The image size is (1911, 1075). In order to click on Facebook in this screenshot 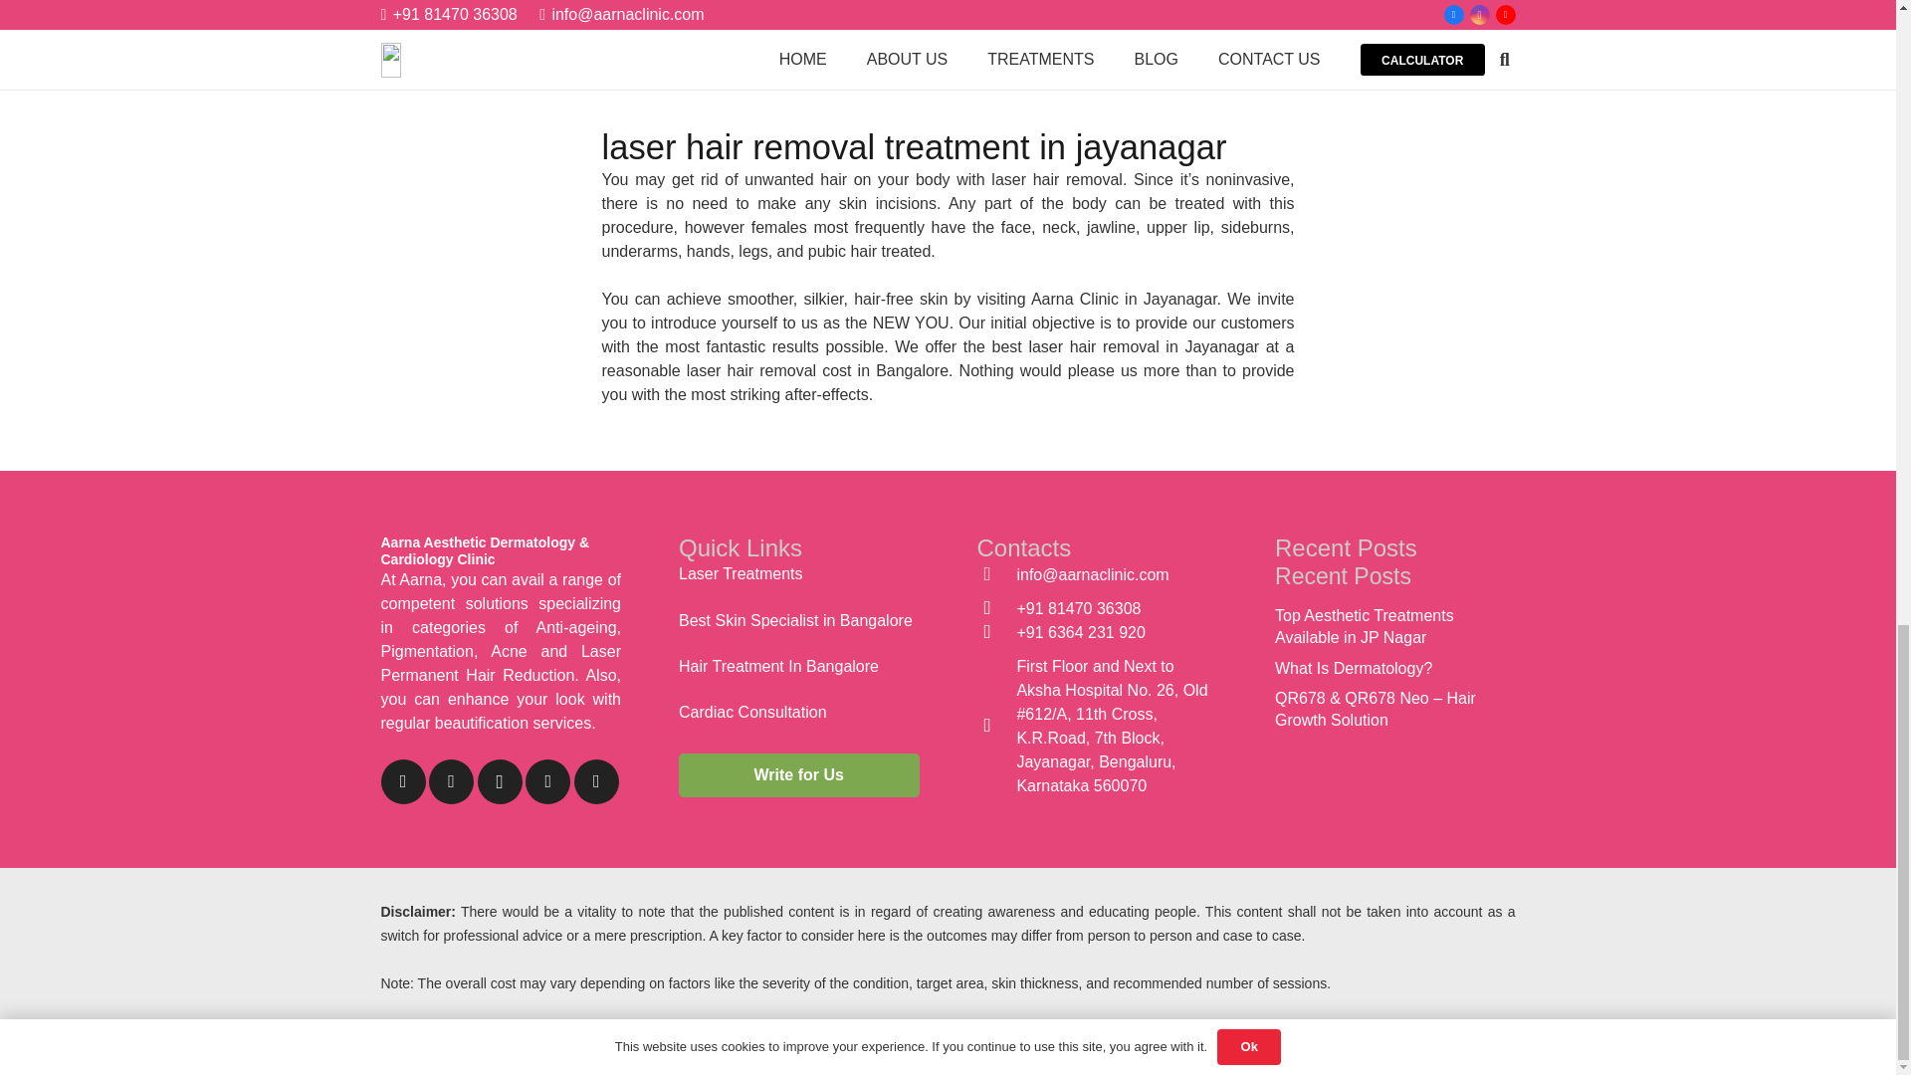, I will do `click(402, 780)`.